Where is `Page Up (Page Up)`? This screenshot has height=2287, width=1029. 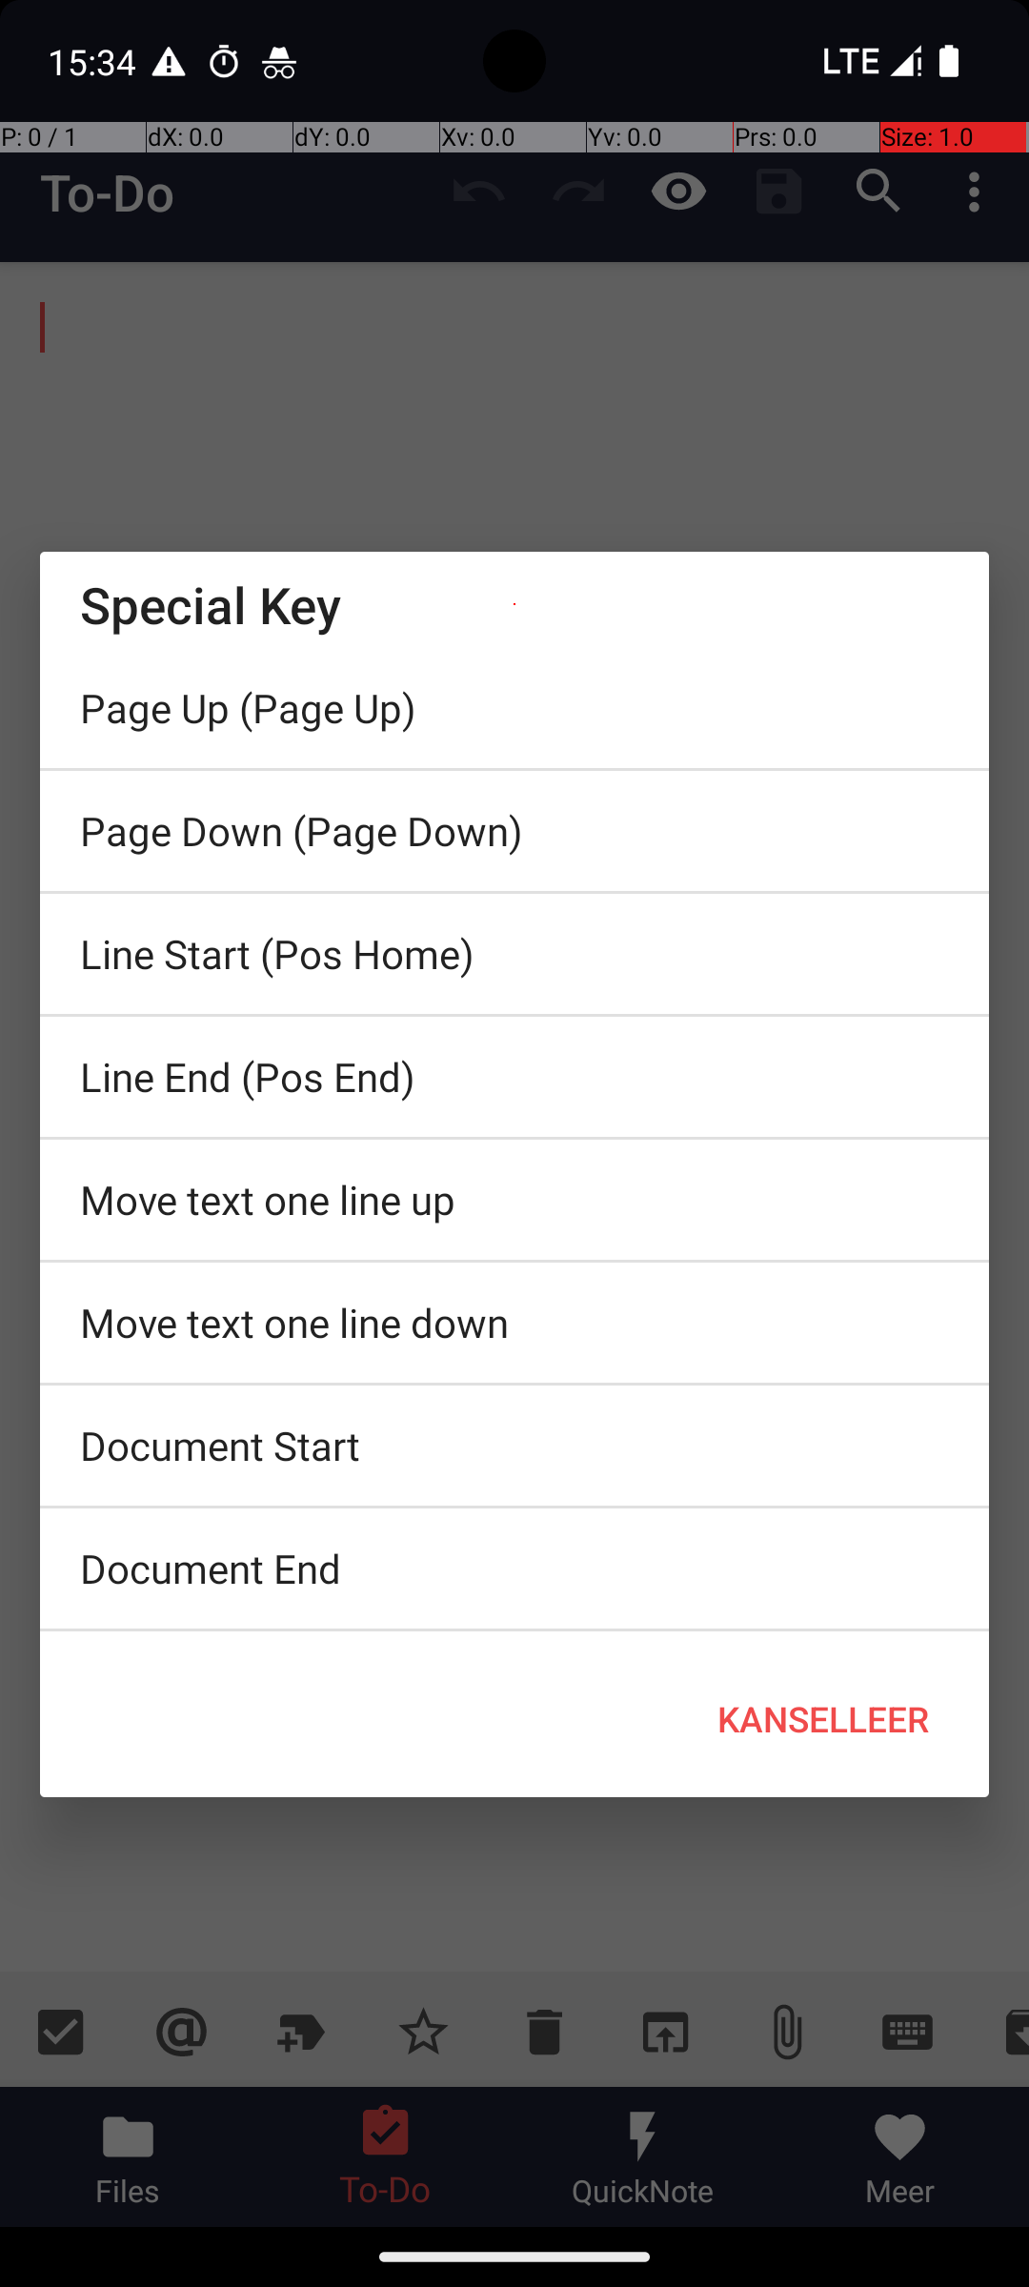
Page Up (Page Up) is located at coordinates (514, 708).